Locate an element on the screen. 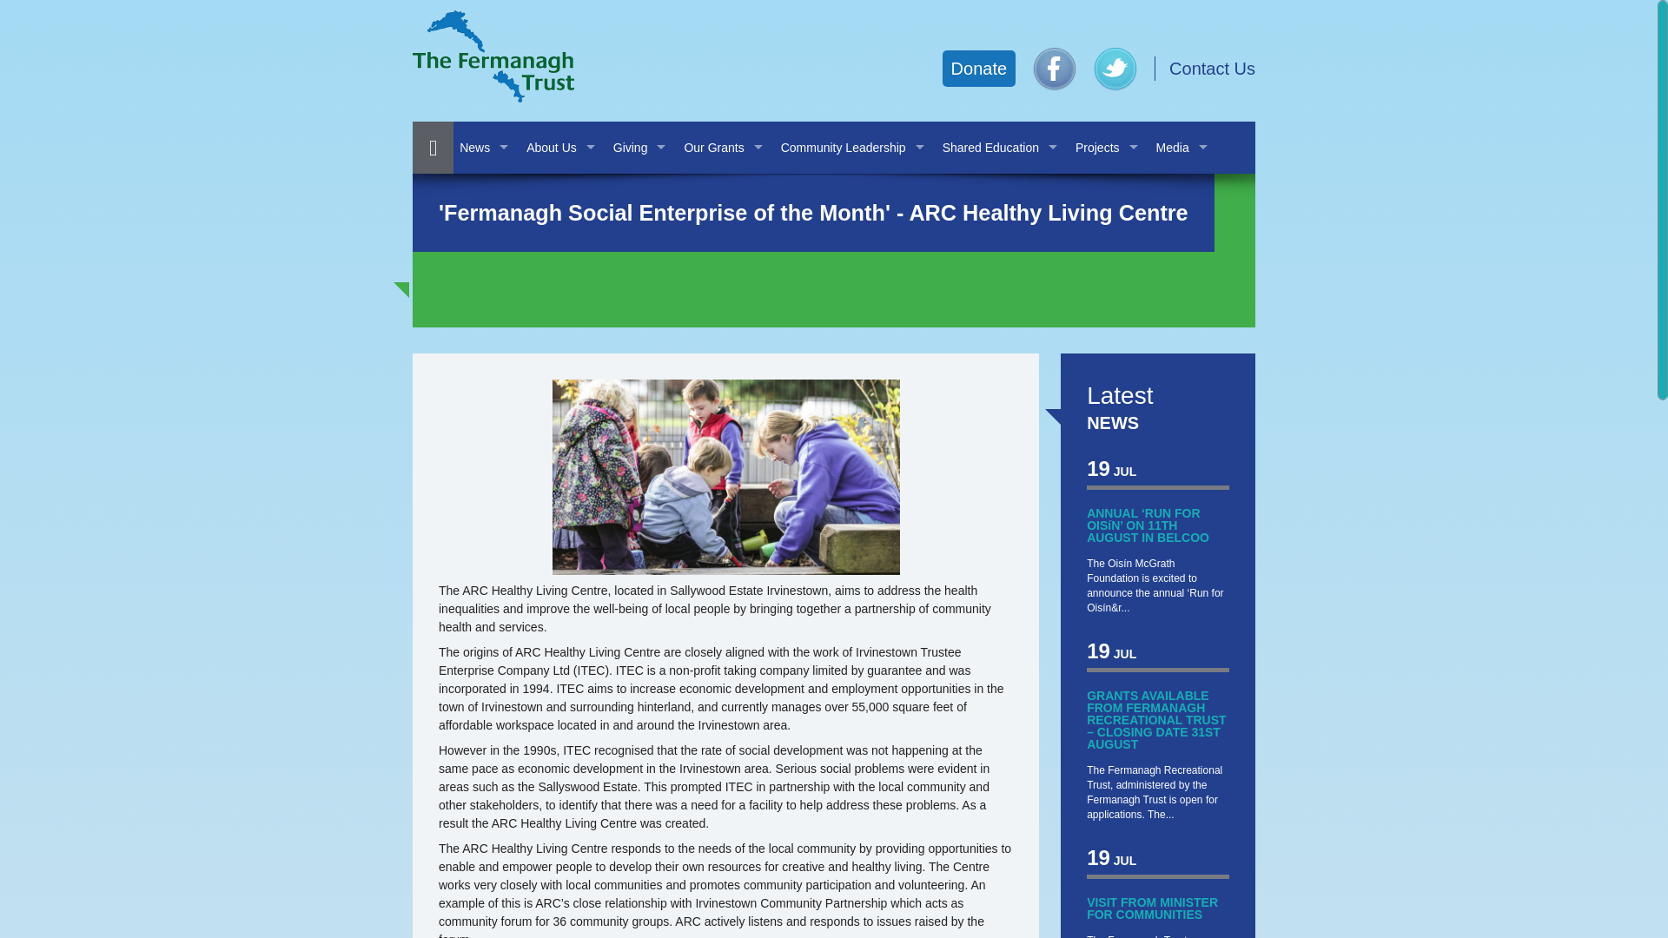 This screenshot has height=938, width=1668. Donate is located at coordinates (978, 69).